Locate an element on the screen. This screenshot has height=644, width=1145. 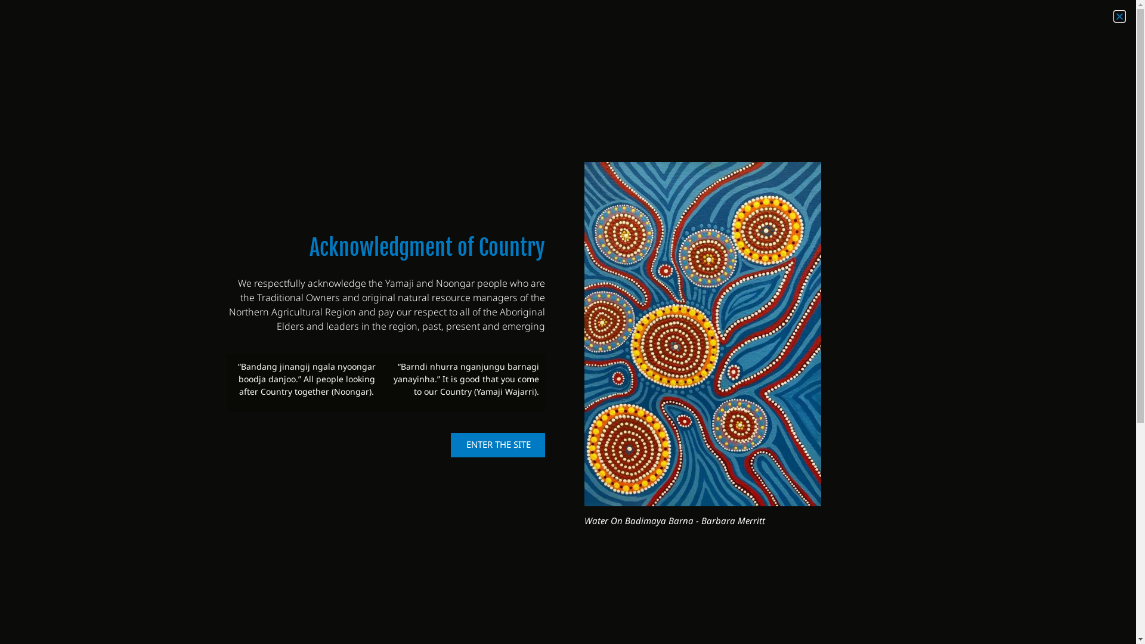
THE REGION is located at coordinates (670, 61).